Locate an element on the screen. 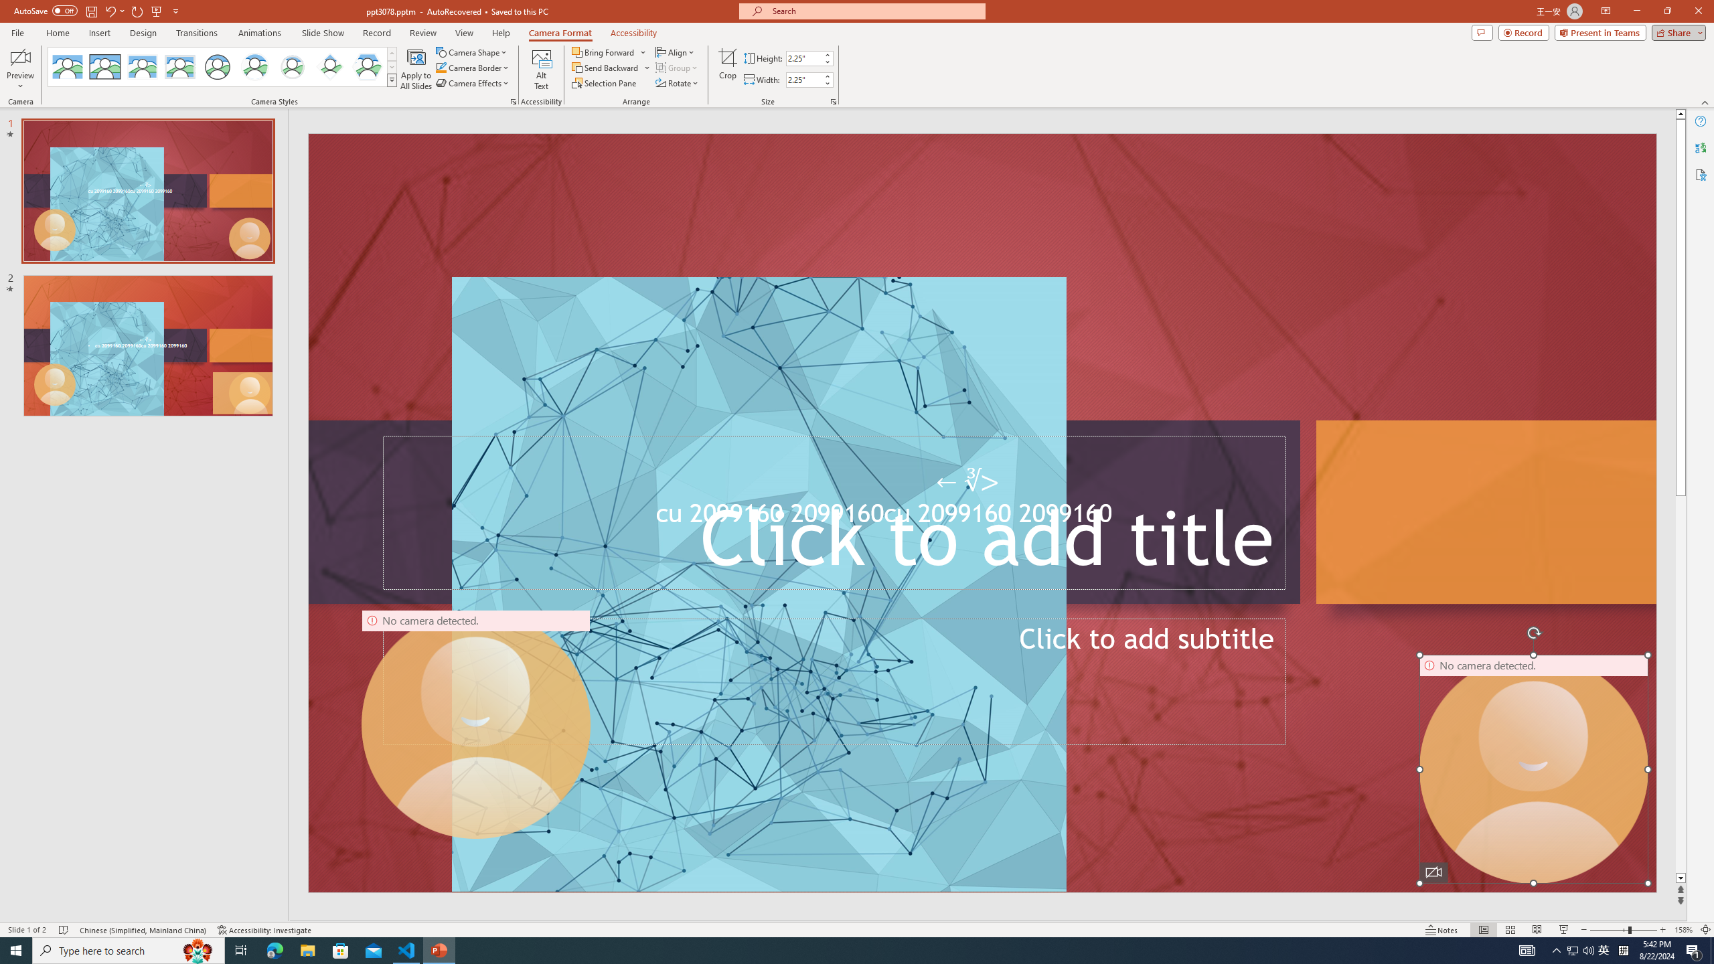 Image resolution: width=1714 pixels, height=964 pixels. Simple Frame Rectangle is located at coordinates (104, 67).